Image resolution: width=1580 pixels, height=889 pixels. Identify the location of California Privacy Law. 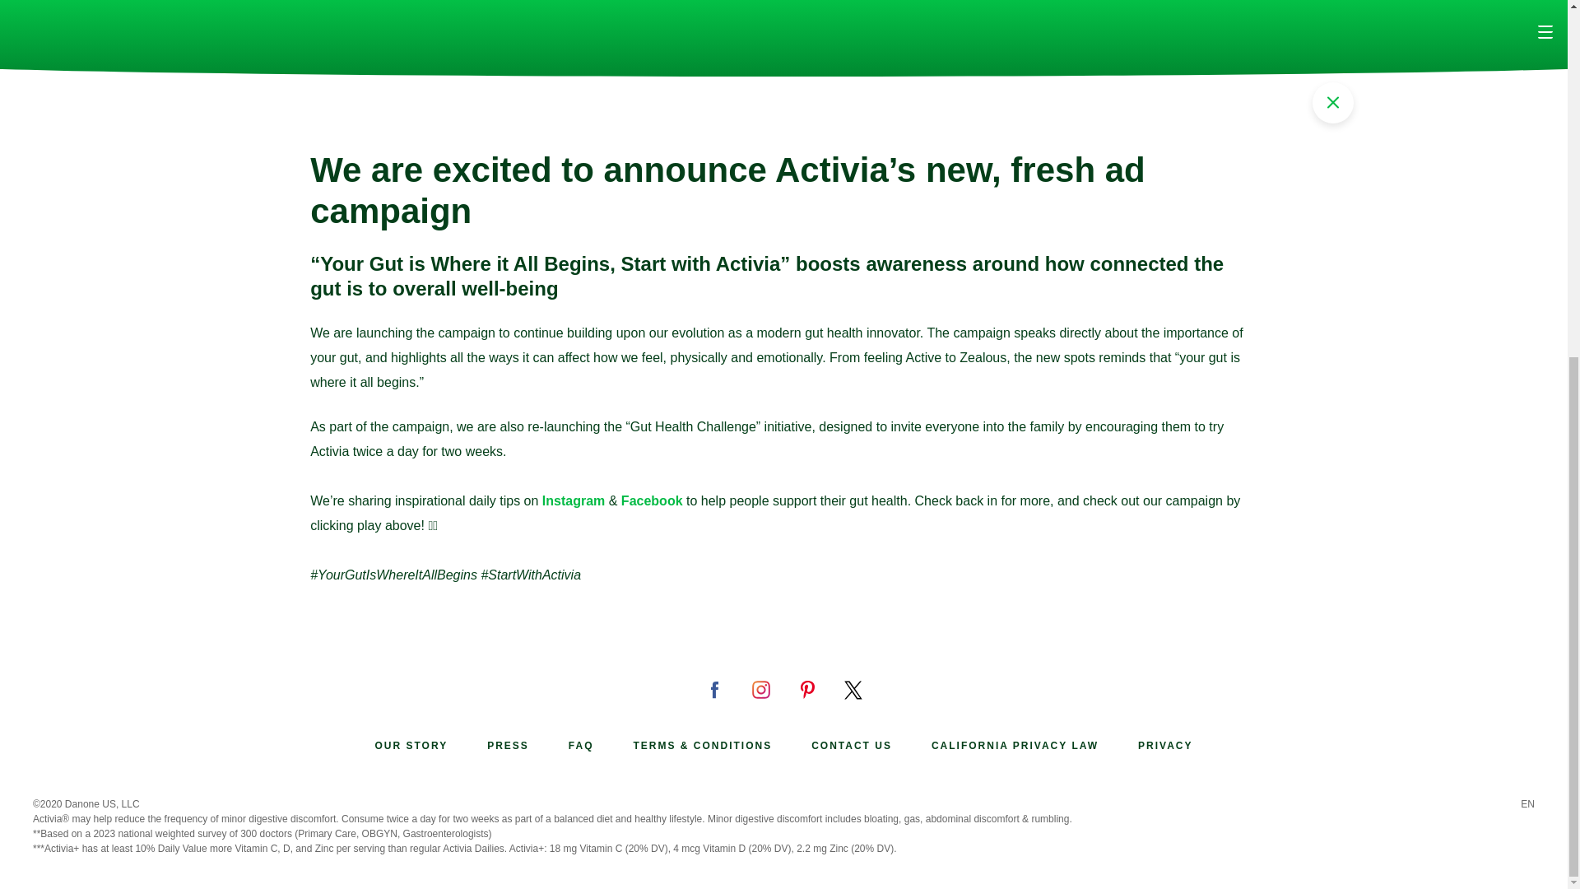
(1015, 746).